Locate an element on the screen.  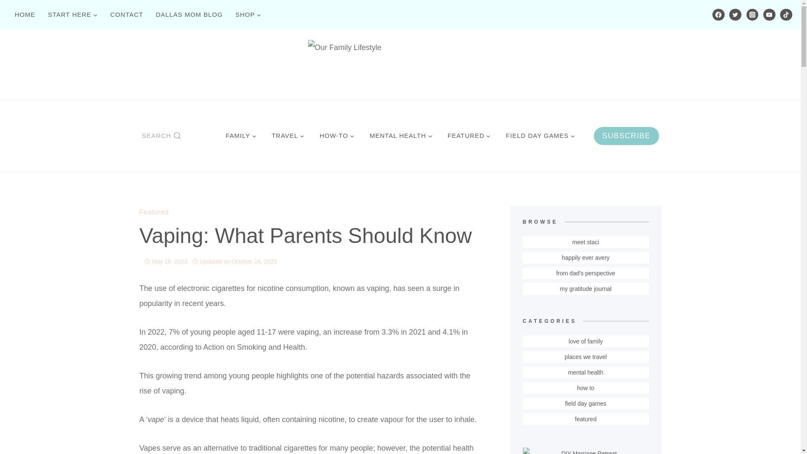
FAMILY is located at coordinates (240, 135).